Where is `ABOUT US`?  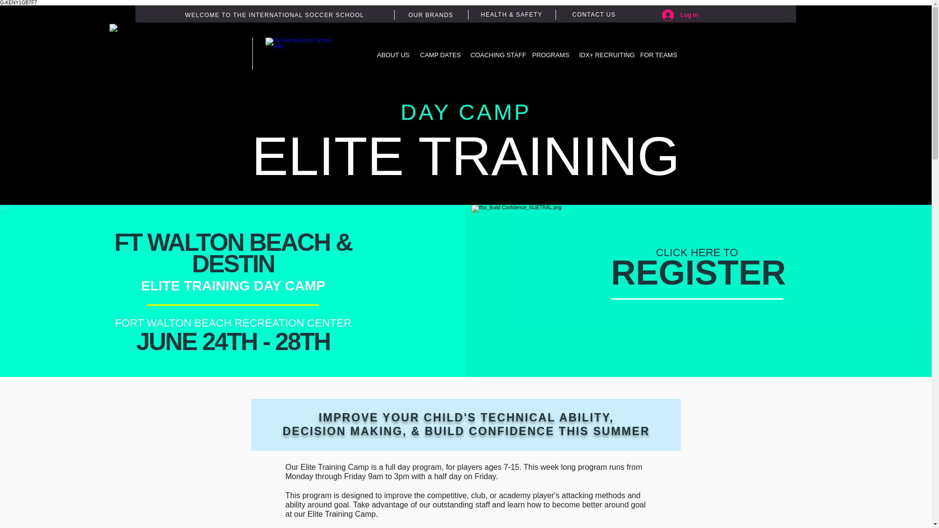
ABOUT US is located at coordinates (391, 55).